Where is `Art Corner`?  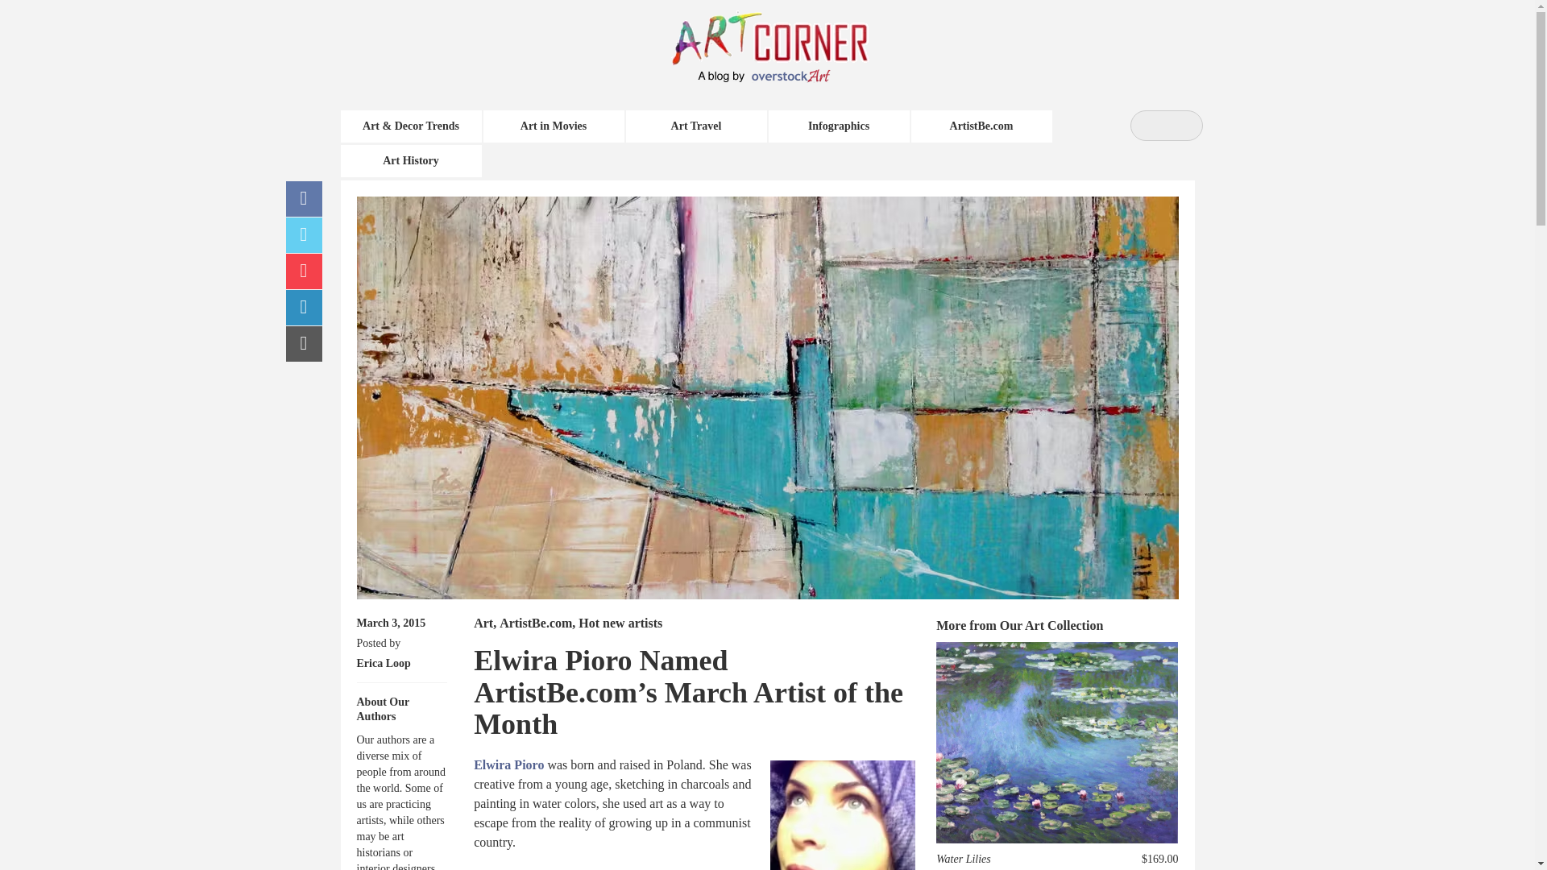
Art Corner is located at coordinates (787, 36).